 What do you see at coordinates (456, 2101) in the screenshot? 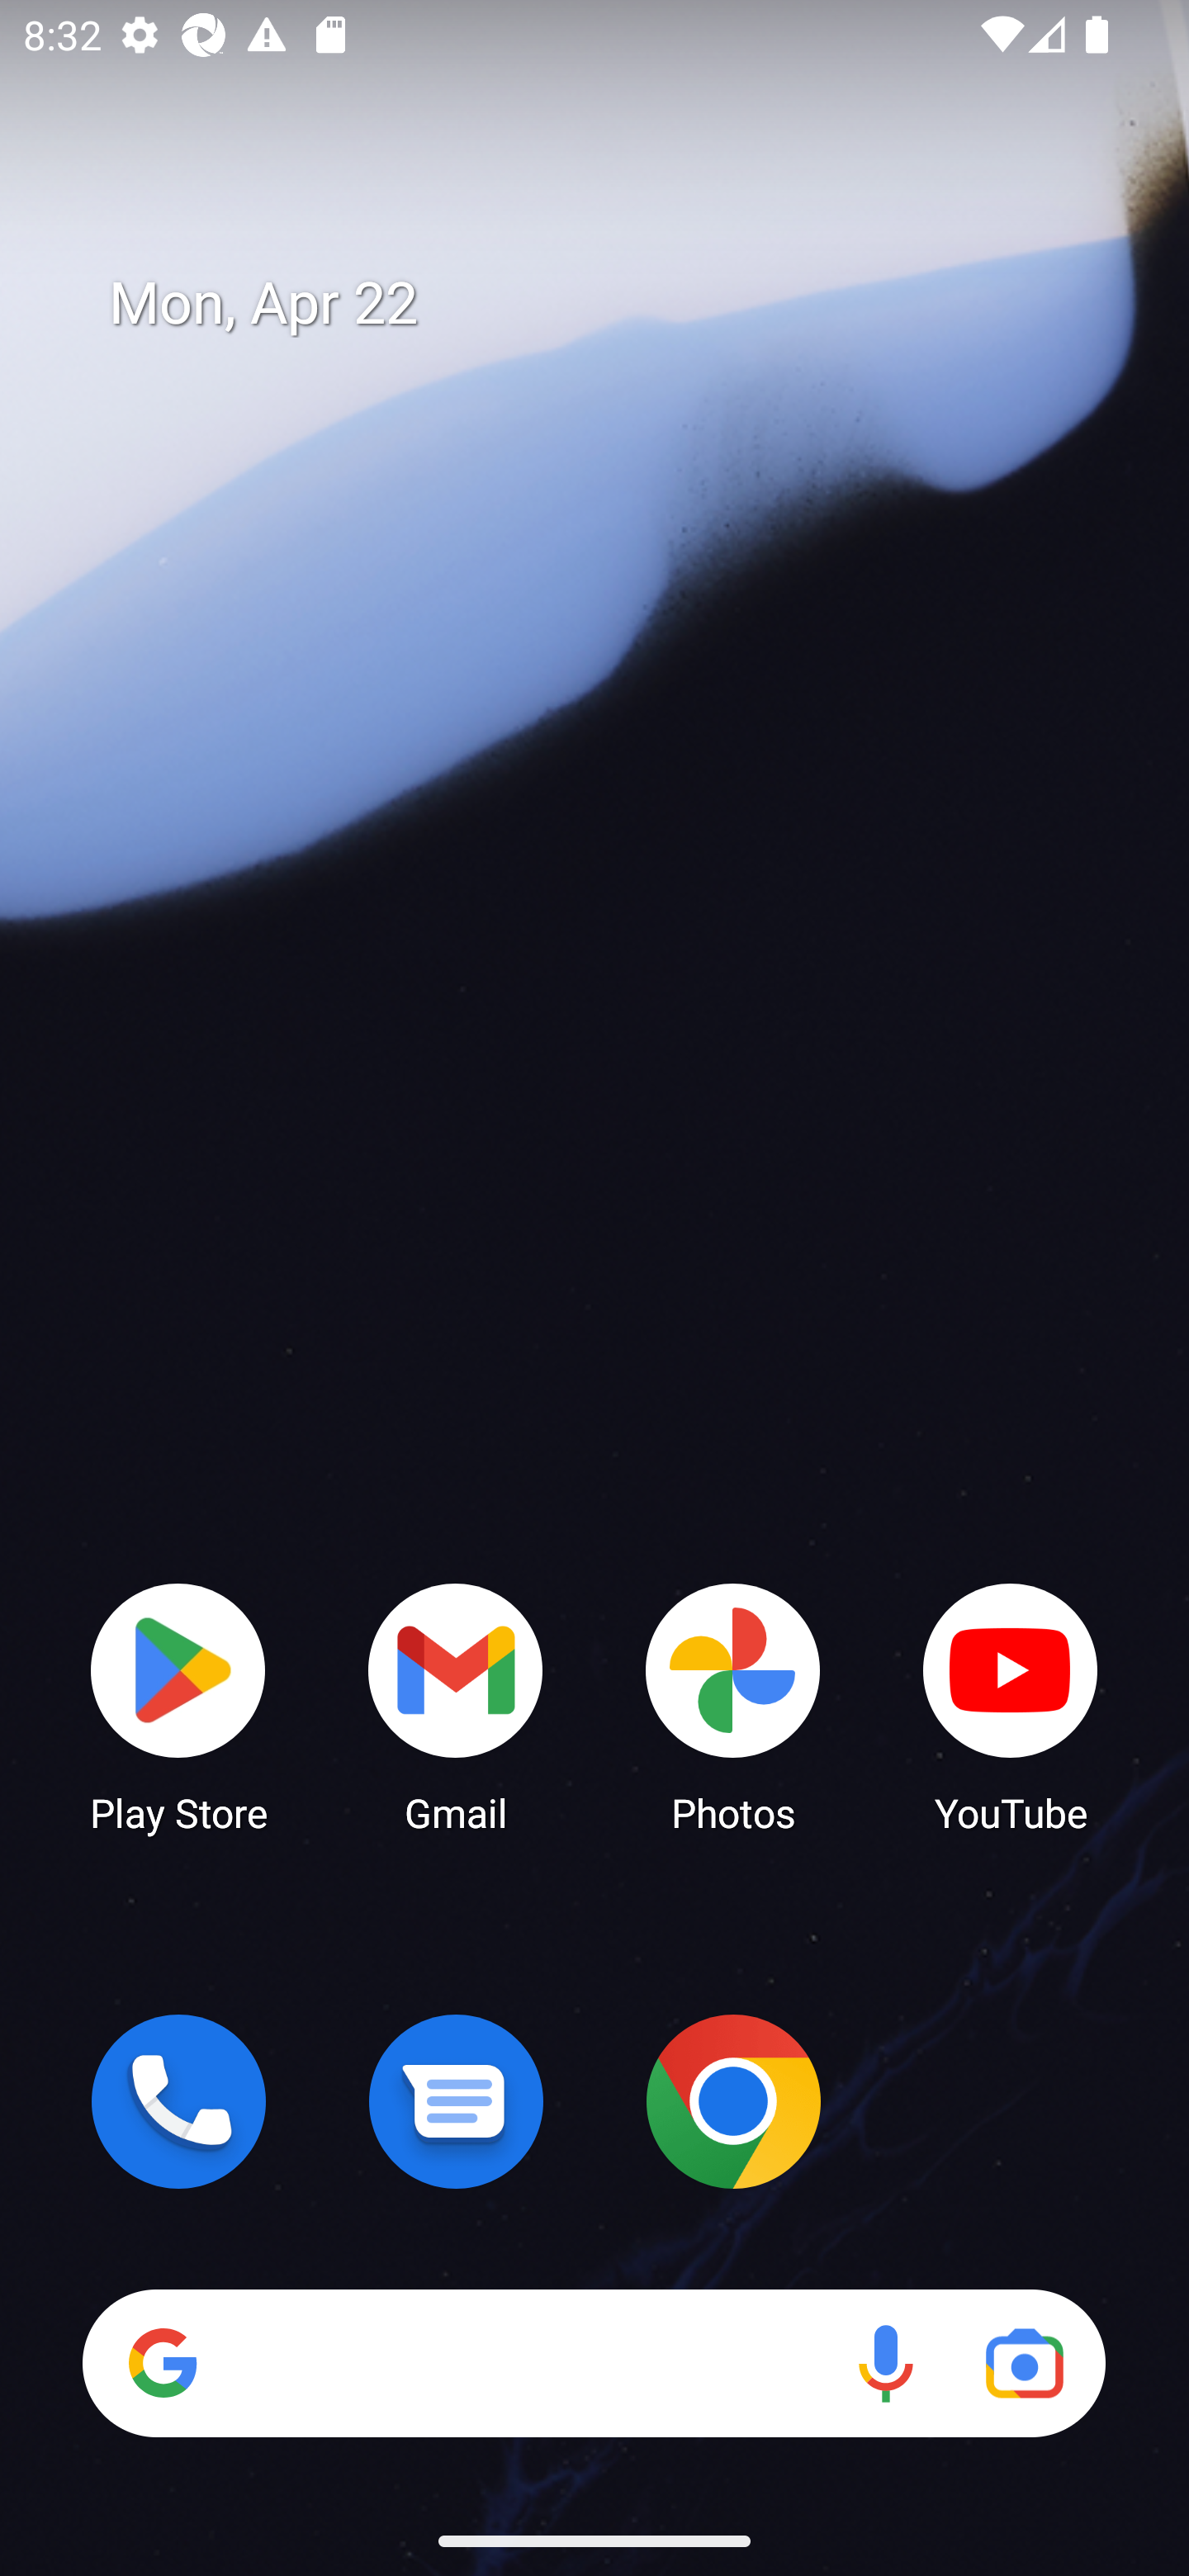
I see `Messages` at bounding box center [456, 2101].